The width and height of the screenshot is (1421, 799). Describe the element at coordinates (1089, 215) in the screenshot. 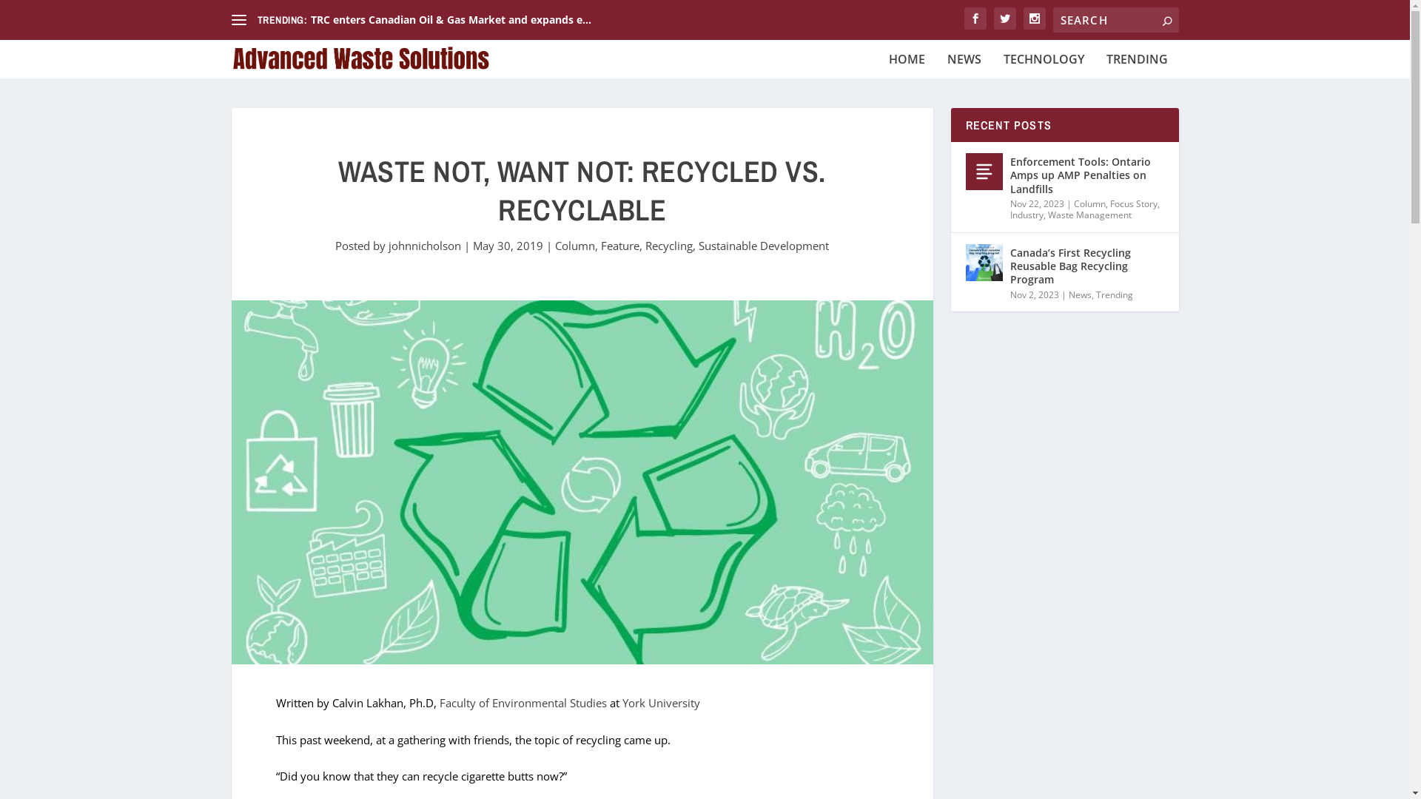

I see `Waste Management` at that location.